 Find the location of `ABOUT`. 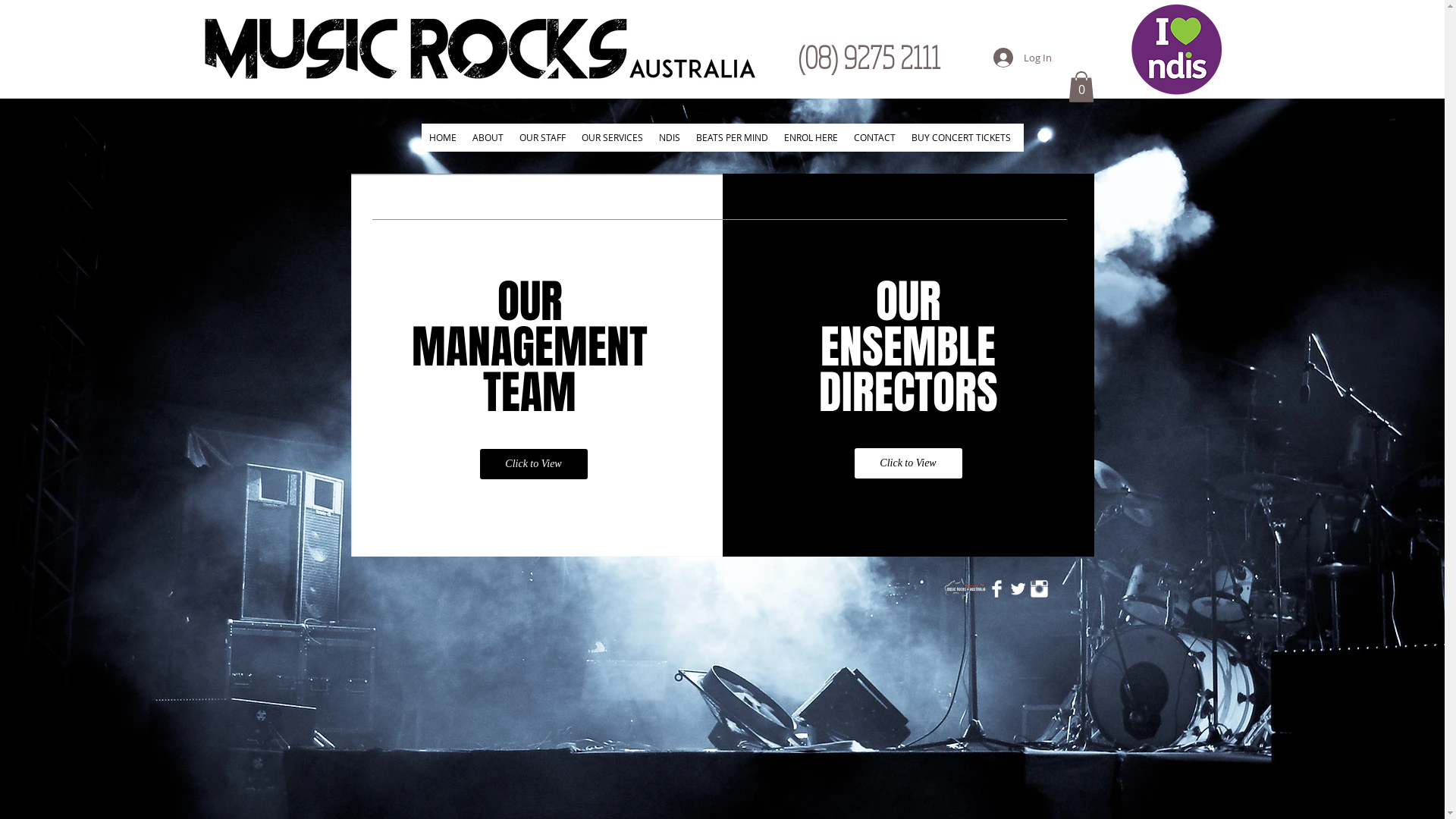

ABOUT is located at coordinates (488, 138).